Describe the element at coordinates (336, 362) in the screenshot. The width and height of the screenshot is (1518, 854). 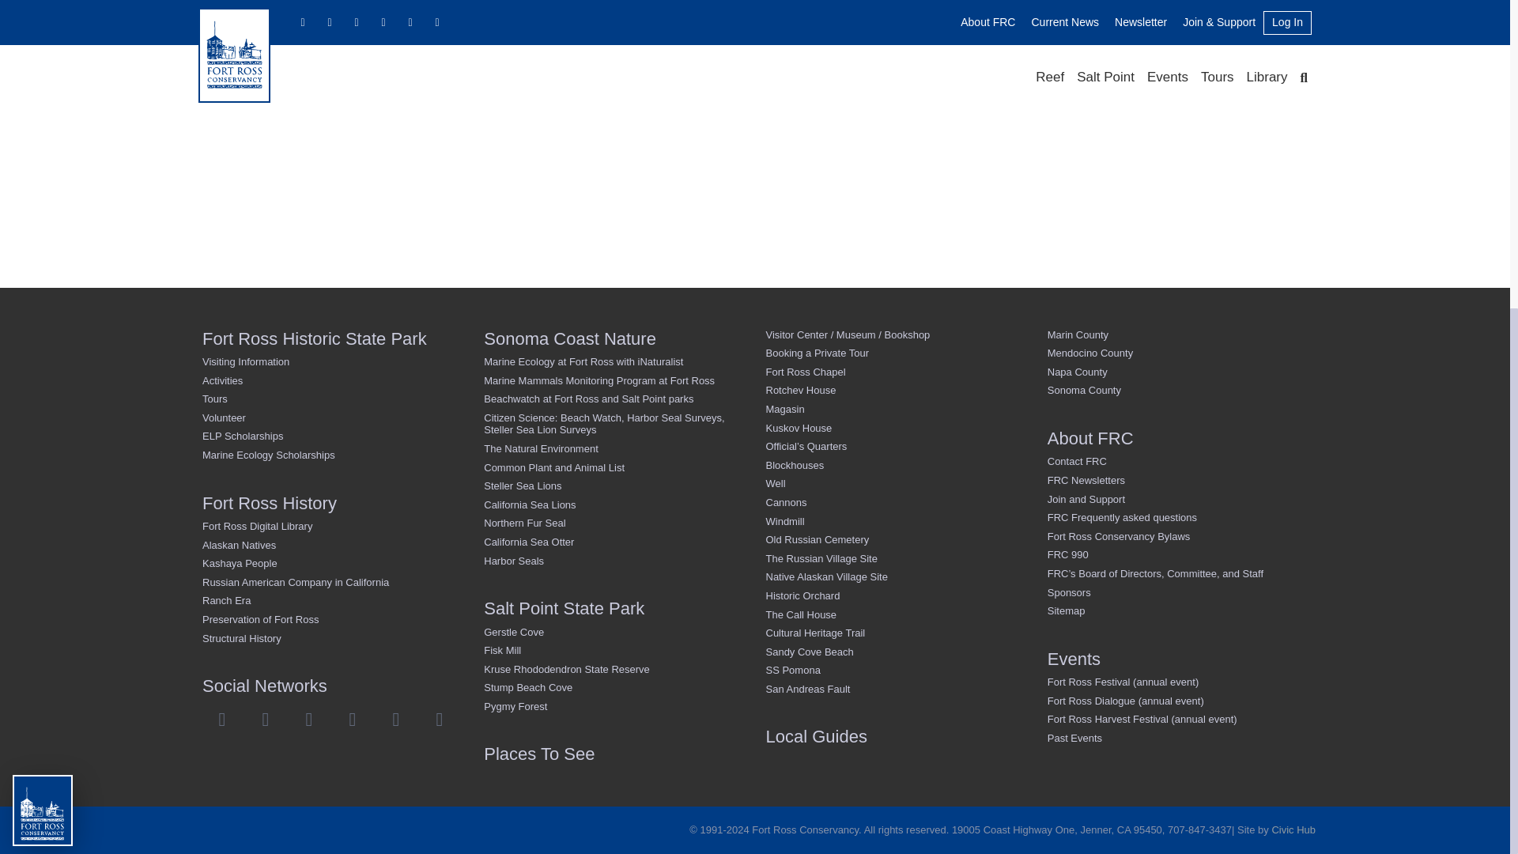
I see `Visiting Information` at that location.